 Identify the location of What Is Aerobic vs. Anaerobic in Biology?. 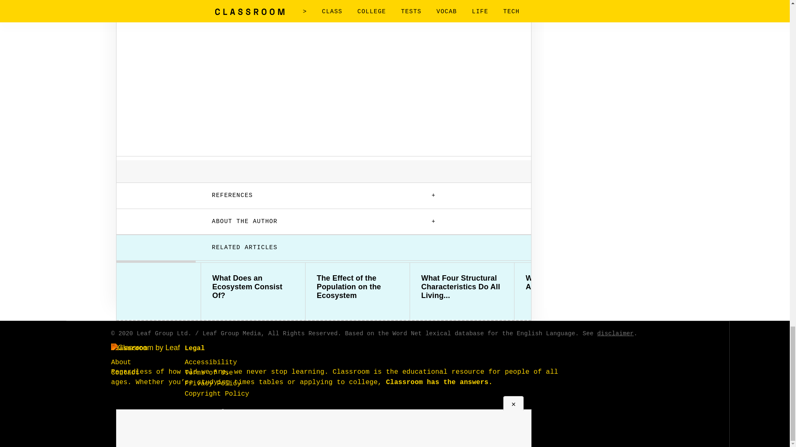
(566, 283).